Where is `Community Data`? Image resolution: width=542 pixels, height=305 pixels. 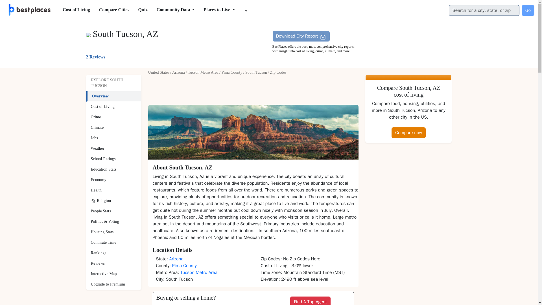 Community Data is located at coordinates (175, 10).